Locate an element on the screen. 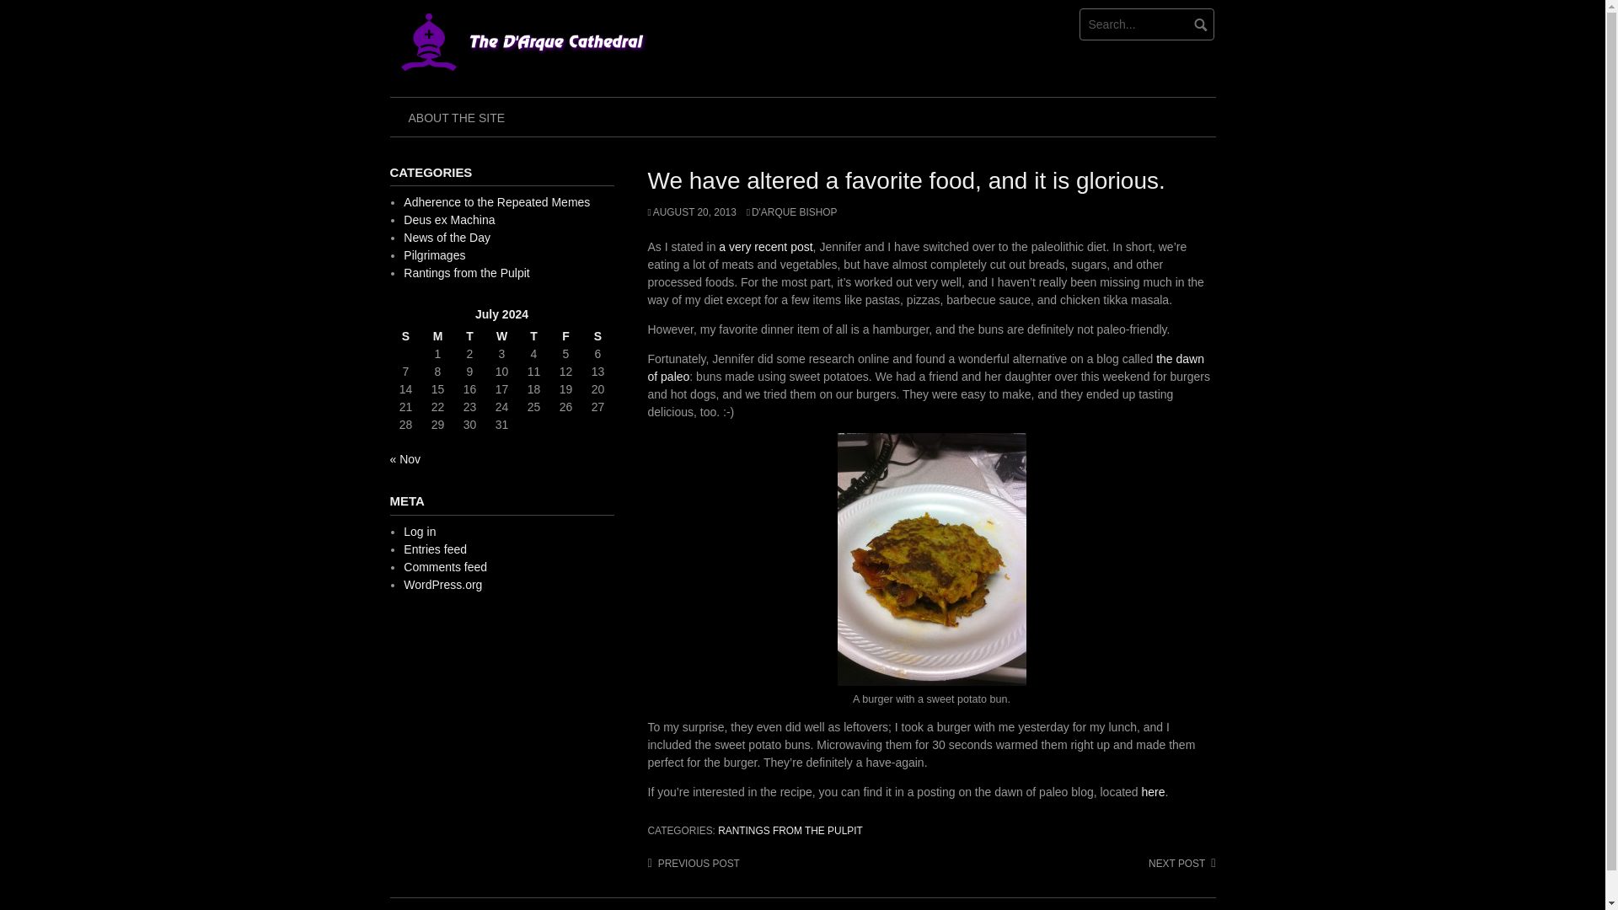 The height and width of the screenshot is (910, 1618). here is located at coordinates (1153, 792).